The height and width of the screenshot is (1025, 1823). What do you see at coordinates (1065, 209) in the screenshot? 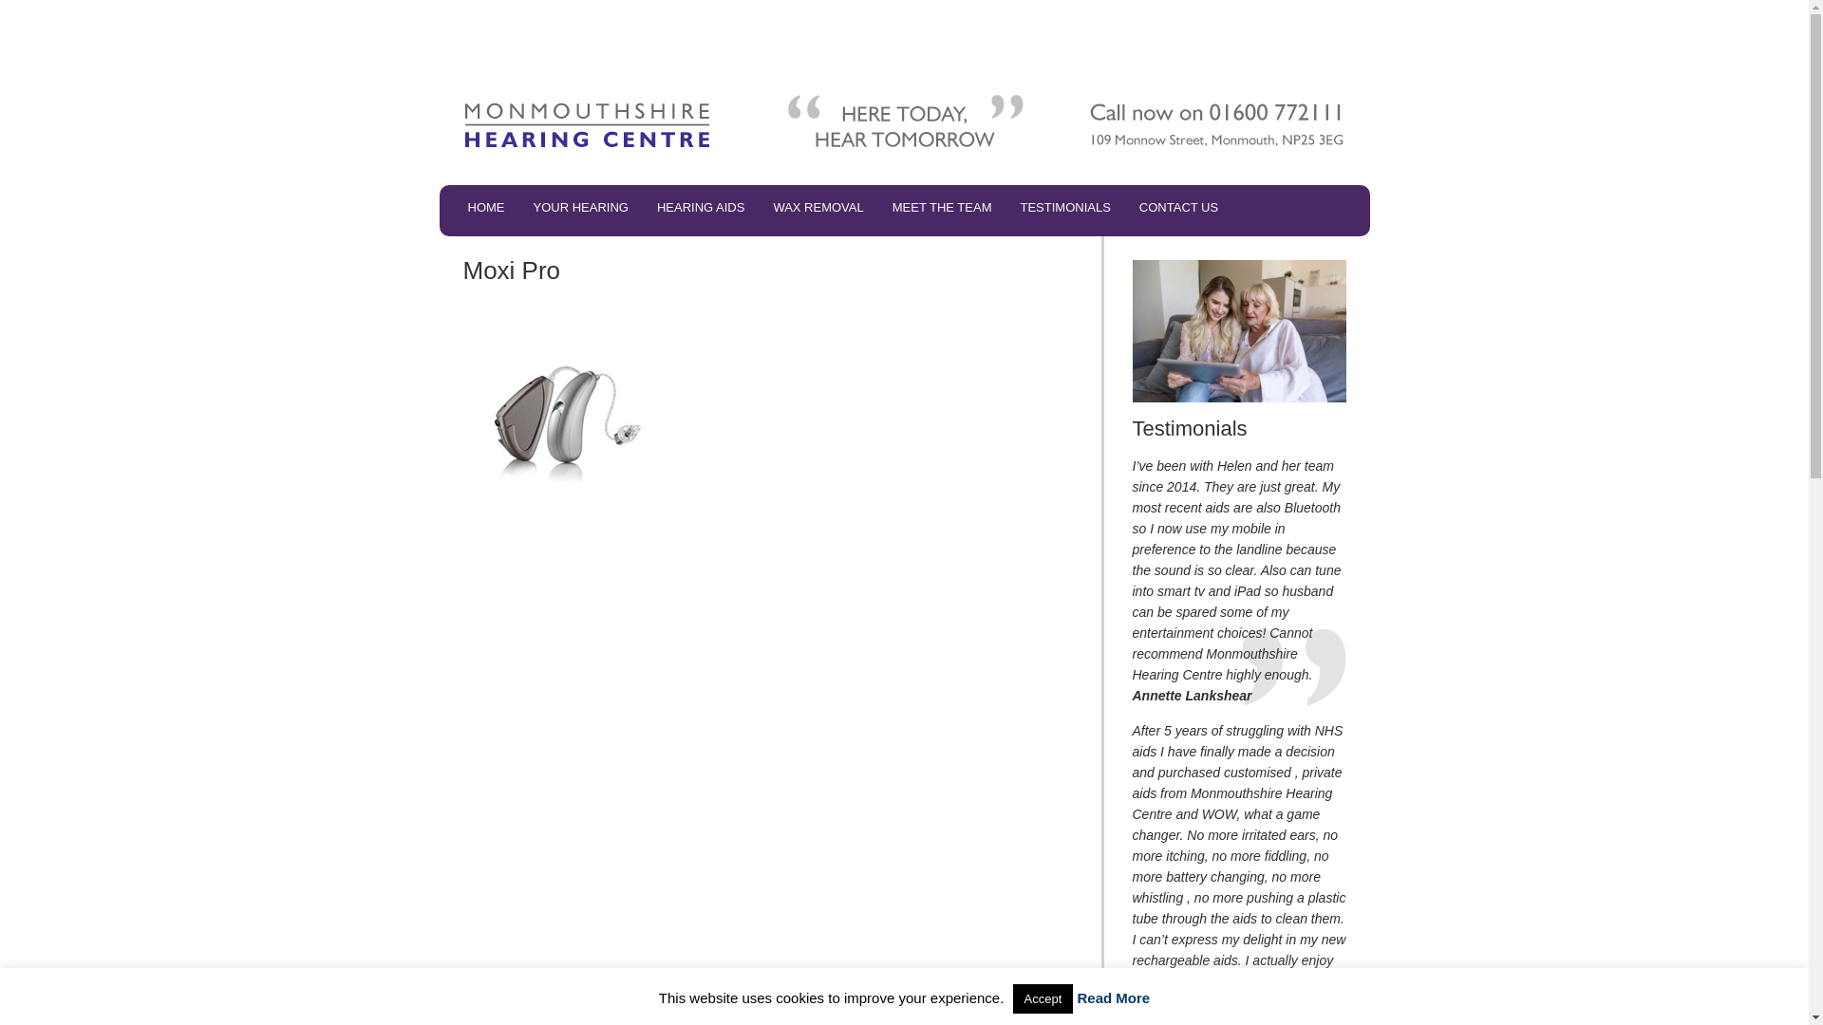
I see `TESTIMONIALS` at bounding box center [1065, 209].